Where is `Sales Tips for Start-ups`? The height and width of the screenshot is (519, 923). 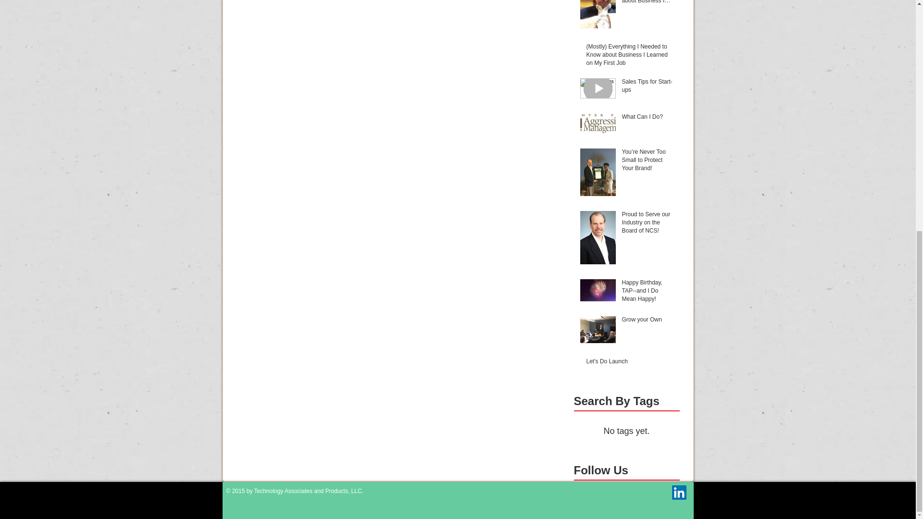
Sales Tips for Start-ups is located at coordinates (648, 88).